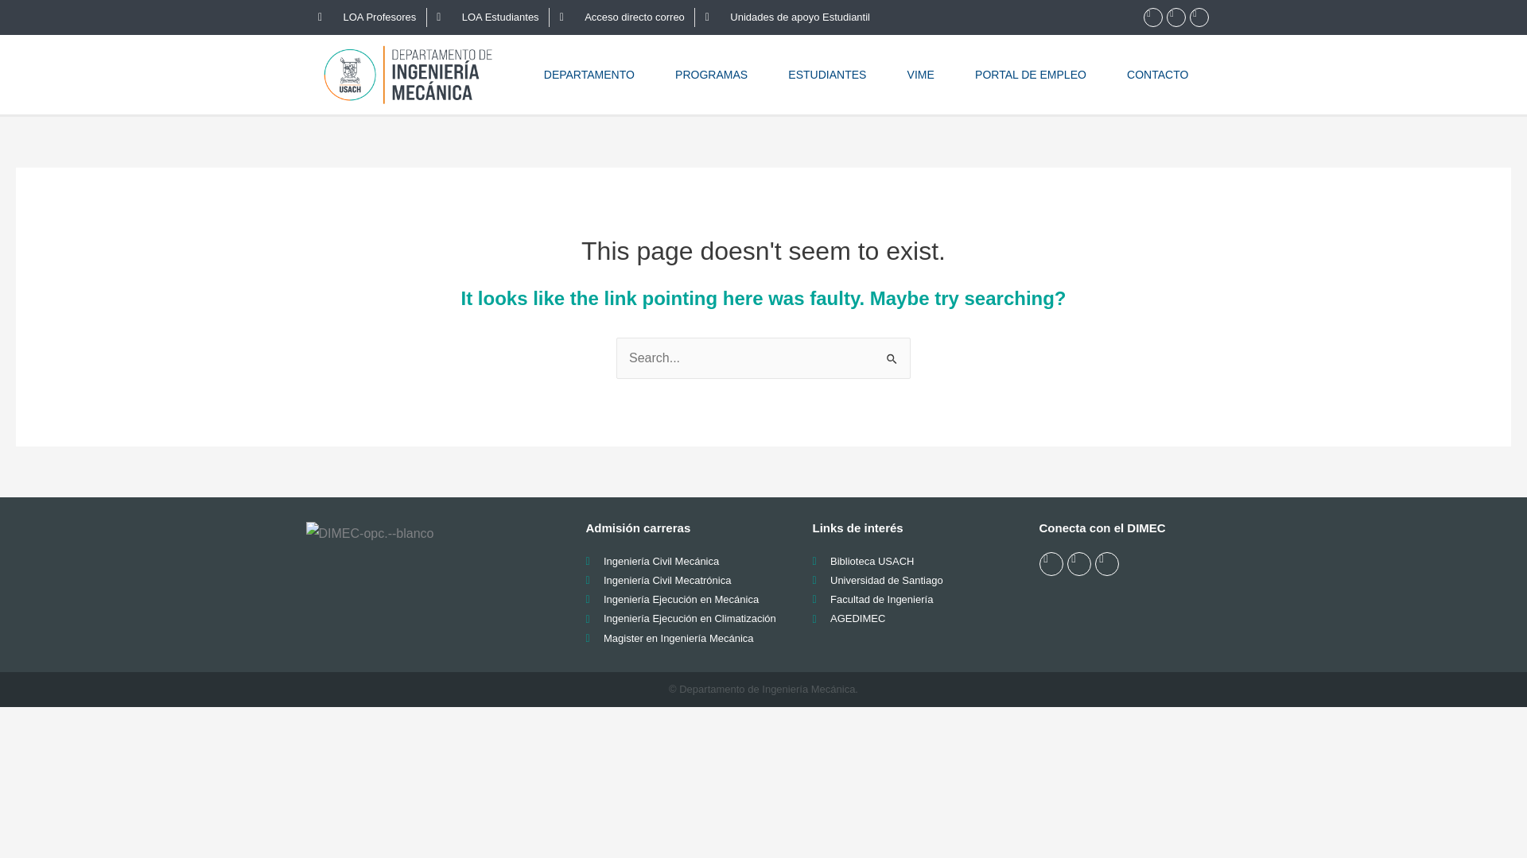 Image resolution: width=1527 pixels, height=858 pixels. I want to click on Acceso directo correo, so click(622, 17).